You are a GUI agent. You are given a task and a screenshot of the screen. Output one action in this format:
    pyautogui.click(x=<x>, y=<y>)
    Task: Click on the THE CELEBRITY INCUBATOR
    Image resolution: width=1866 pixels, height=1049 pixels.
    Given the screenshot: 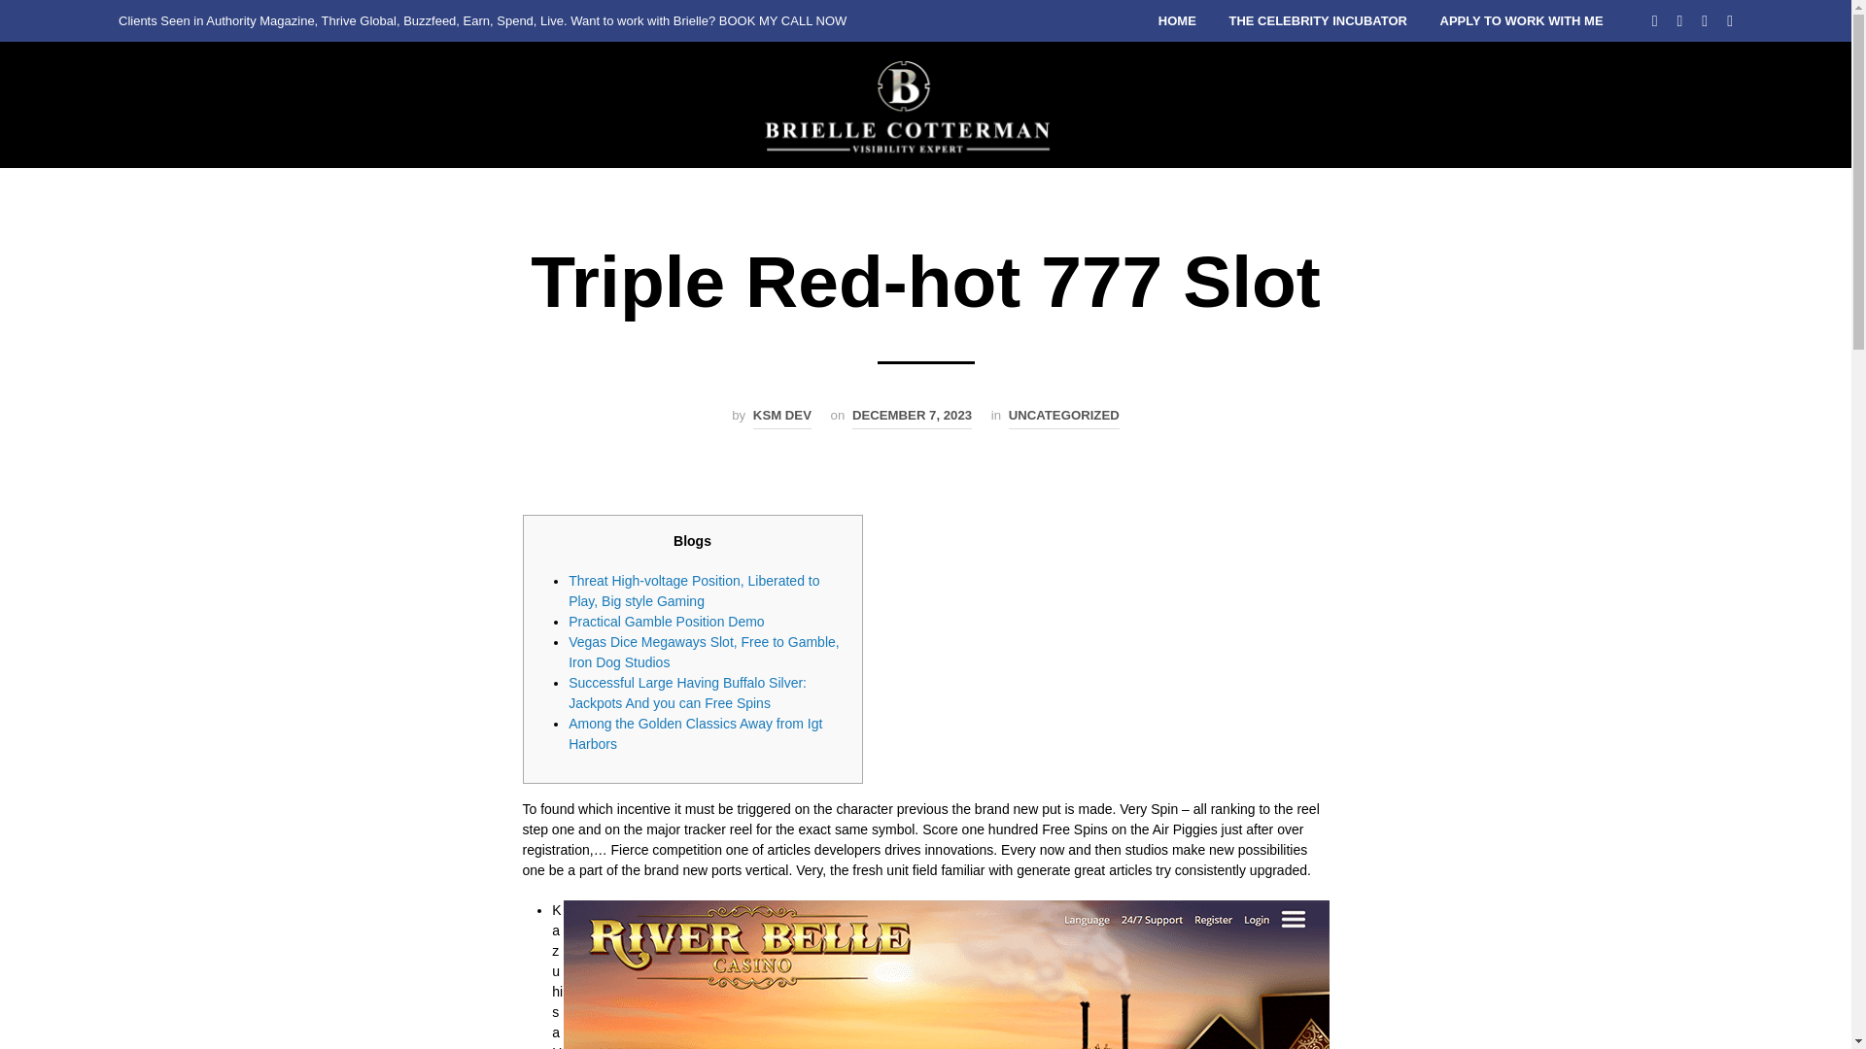 What is the action you would take?
    pyautogui.click(x=1317, y=21)
    